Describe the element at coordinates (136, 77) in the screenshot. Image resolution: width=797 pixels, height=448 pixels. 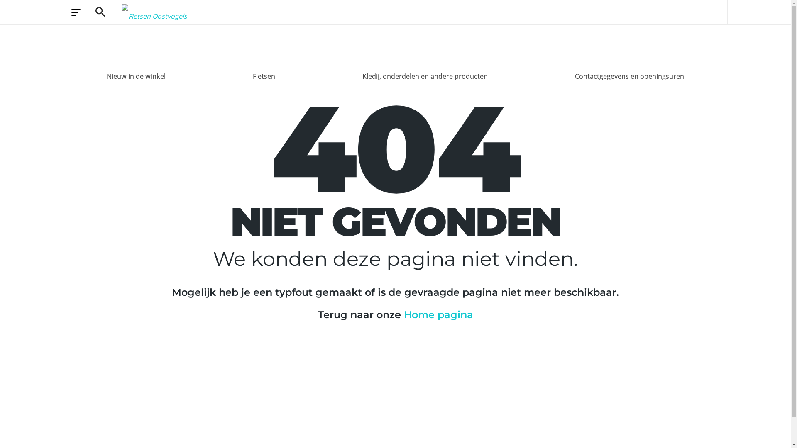
I see `Nieuw in de winkel` at that location.